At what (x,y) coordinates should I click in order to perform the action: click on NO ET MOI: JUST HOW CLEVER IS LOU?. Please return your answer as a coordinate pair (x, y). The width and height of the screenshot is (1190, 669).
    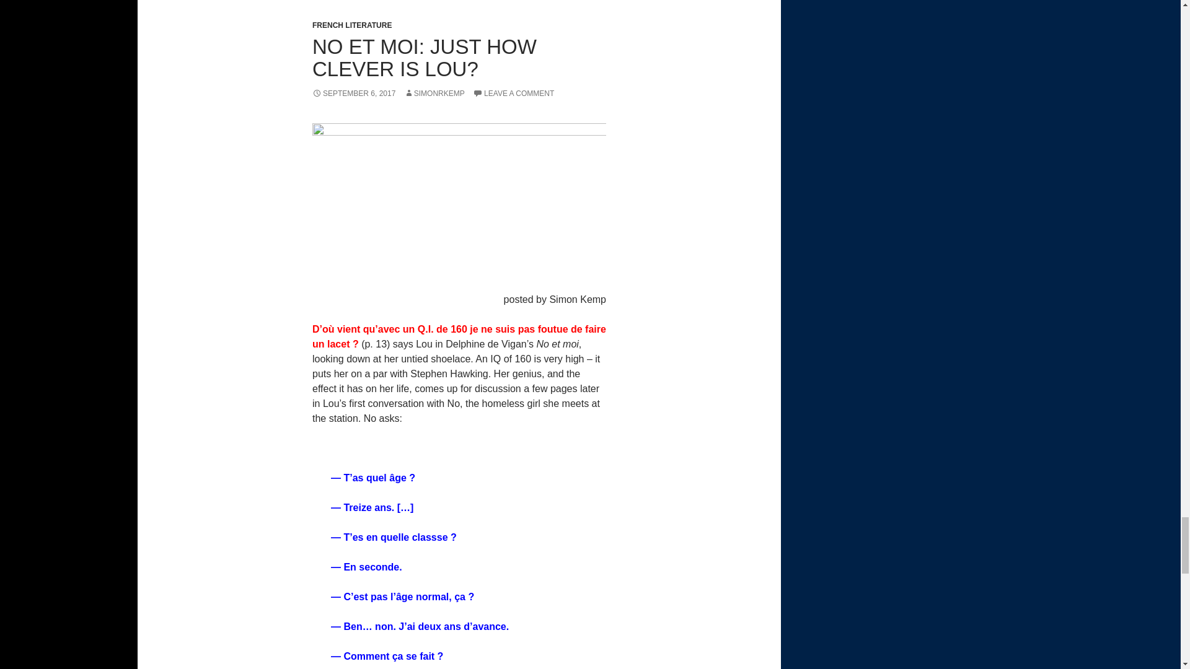
    Looking at the image, I should click on (424, 58).